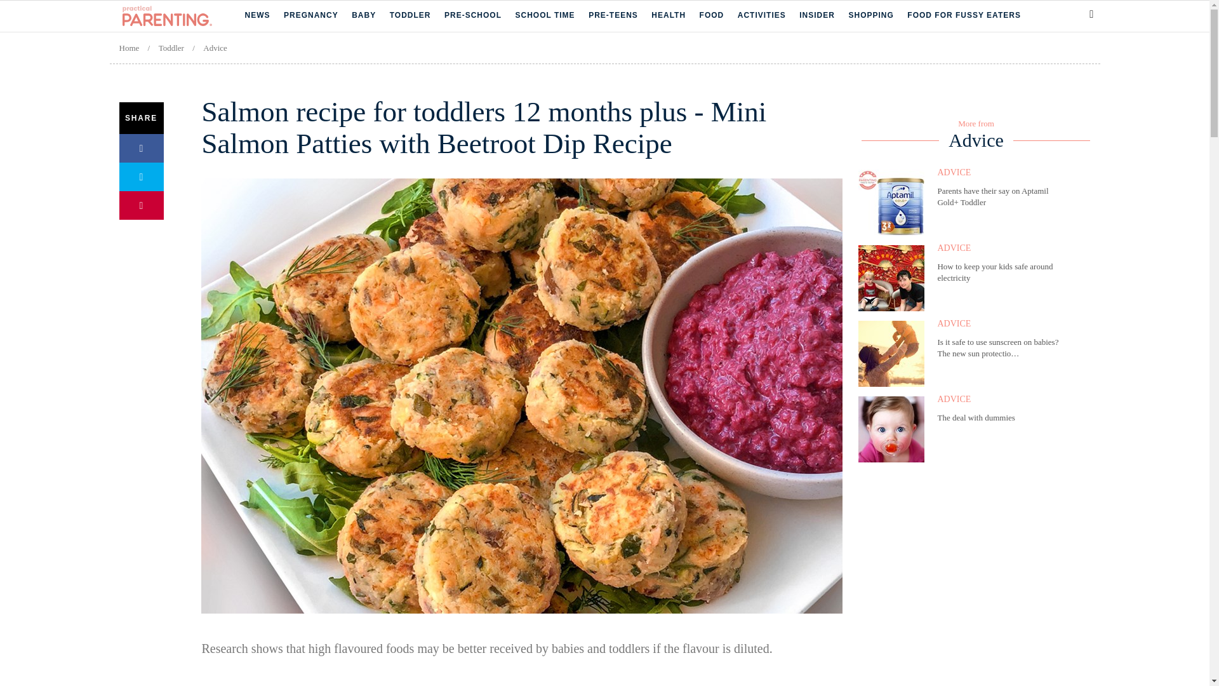  I want to click on Home, so click(183, 16).